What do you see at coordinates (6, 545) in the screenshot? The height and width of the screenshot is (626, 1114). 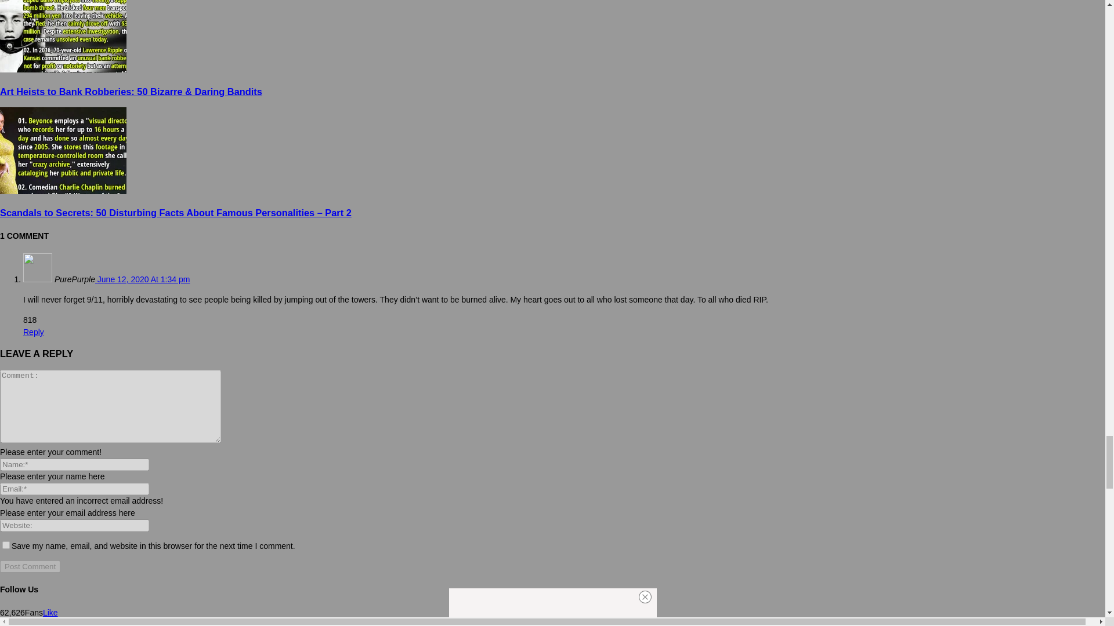 I see `yes` at bounding box center [6, 545].